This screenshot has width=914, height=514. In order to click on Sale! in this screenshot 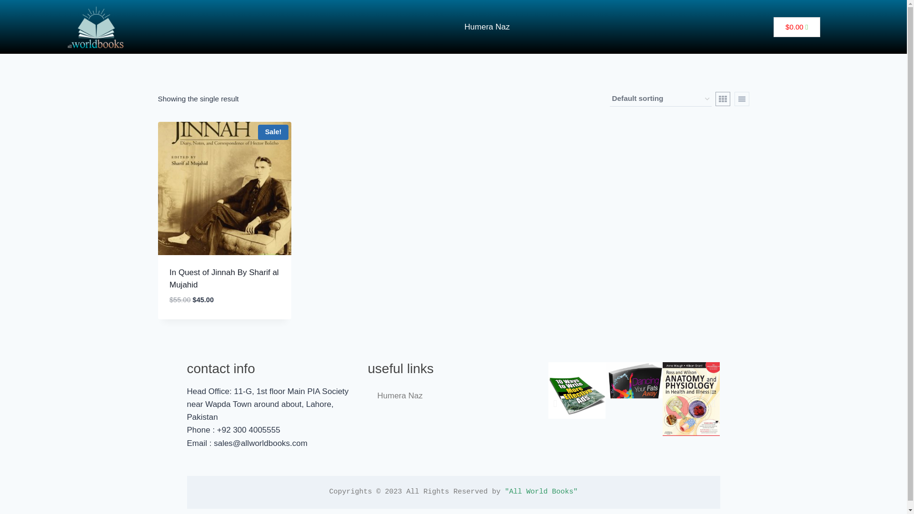, I will do `click(225, 188)`.